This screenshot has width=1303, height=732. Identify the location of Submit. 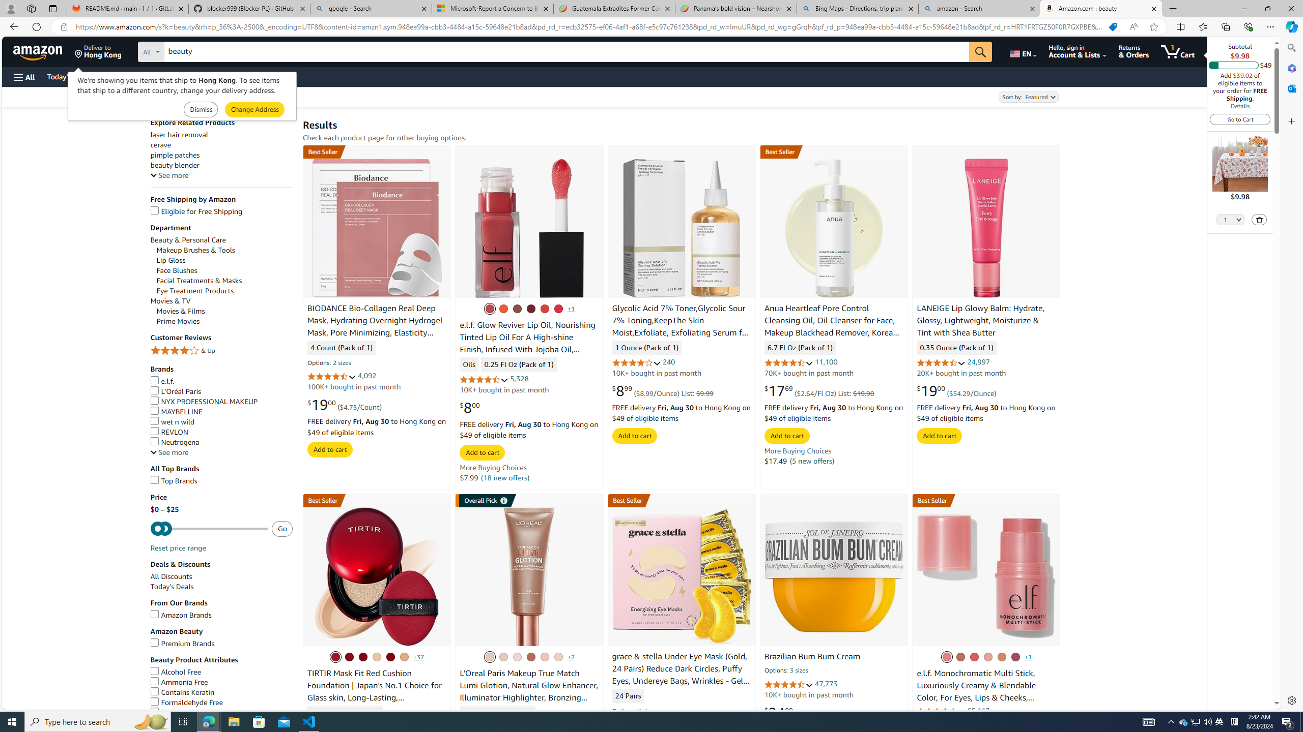
(254, 110).